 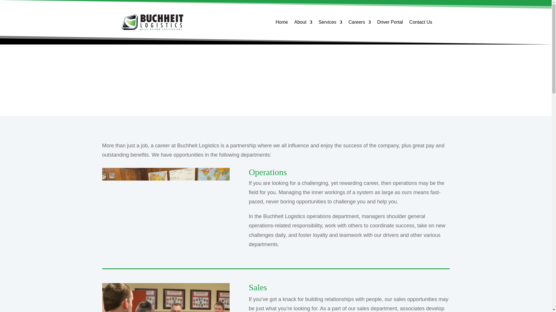 I want to click on Services, so click(x=330, y=23).